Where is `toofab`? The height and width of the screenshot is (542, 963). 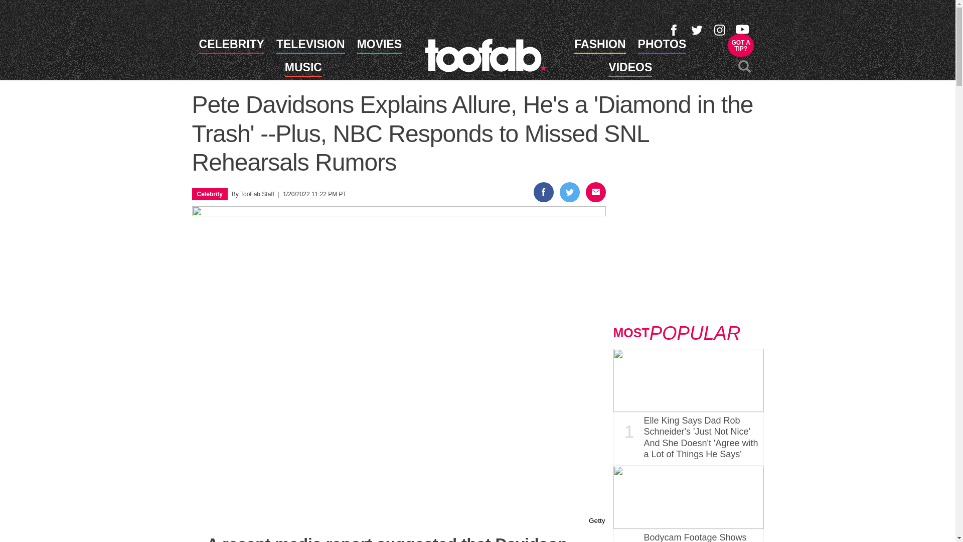
toofab is located at coordinates (662, 46).